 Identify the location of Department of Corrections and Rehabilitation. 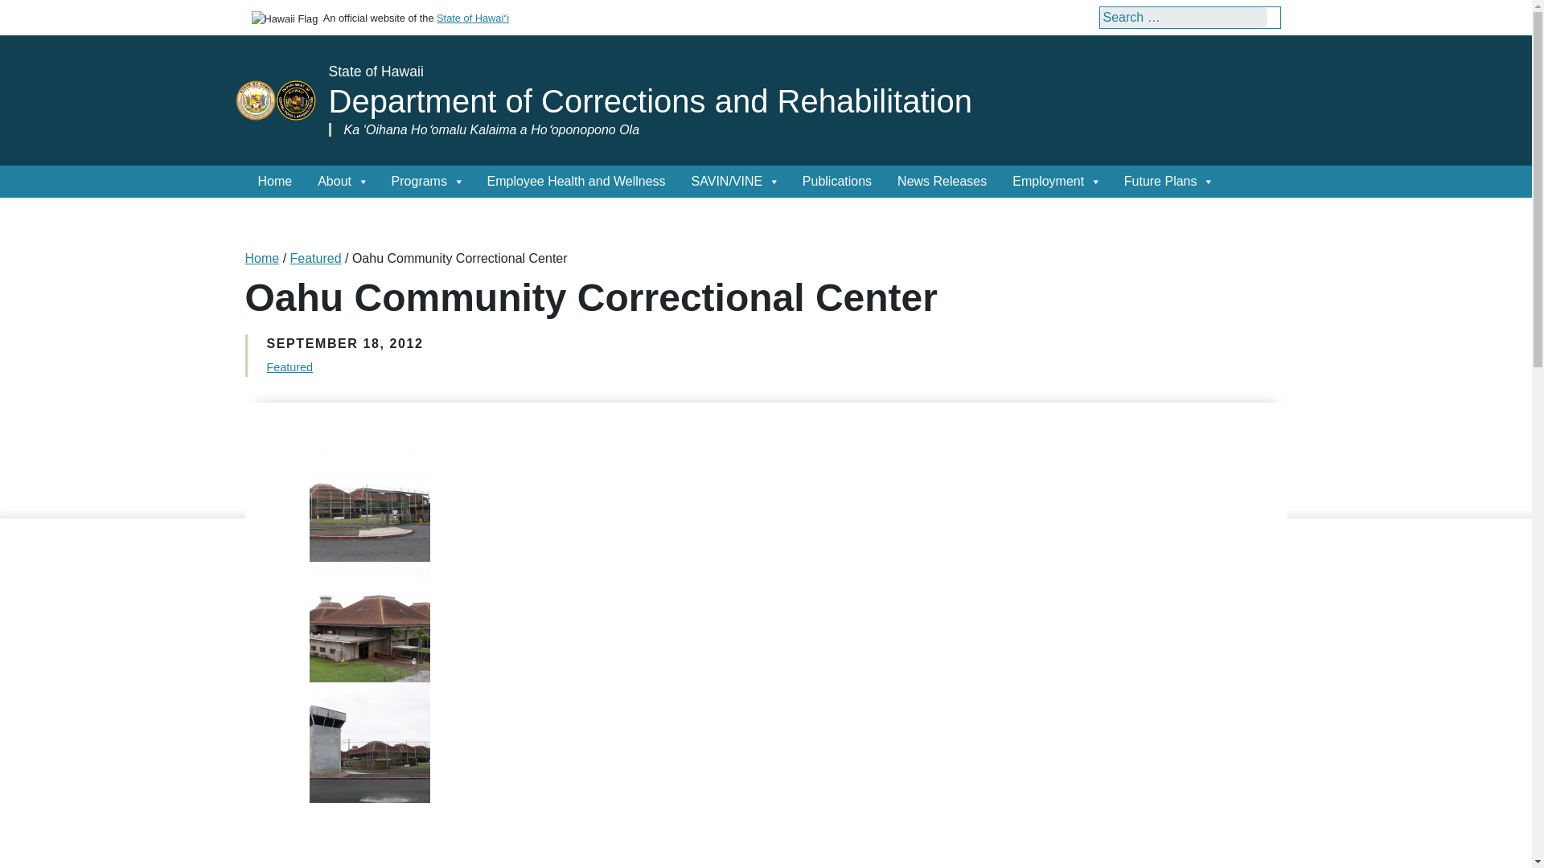
(649, 100).